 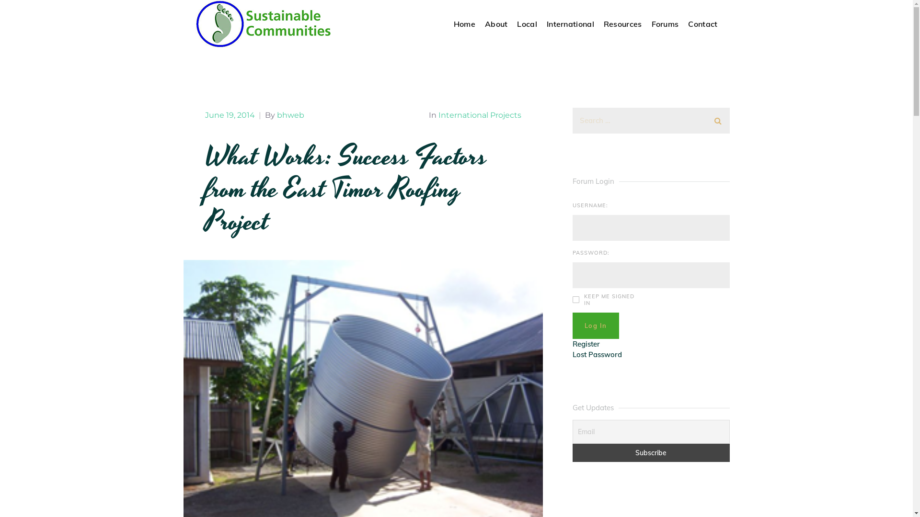 What do you see at coordinates (702, 24) in the screenshot?
I see `Contact` at bounding box center [702, 24].